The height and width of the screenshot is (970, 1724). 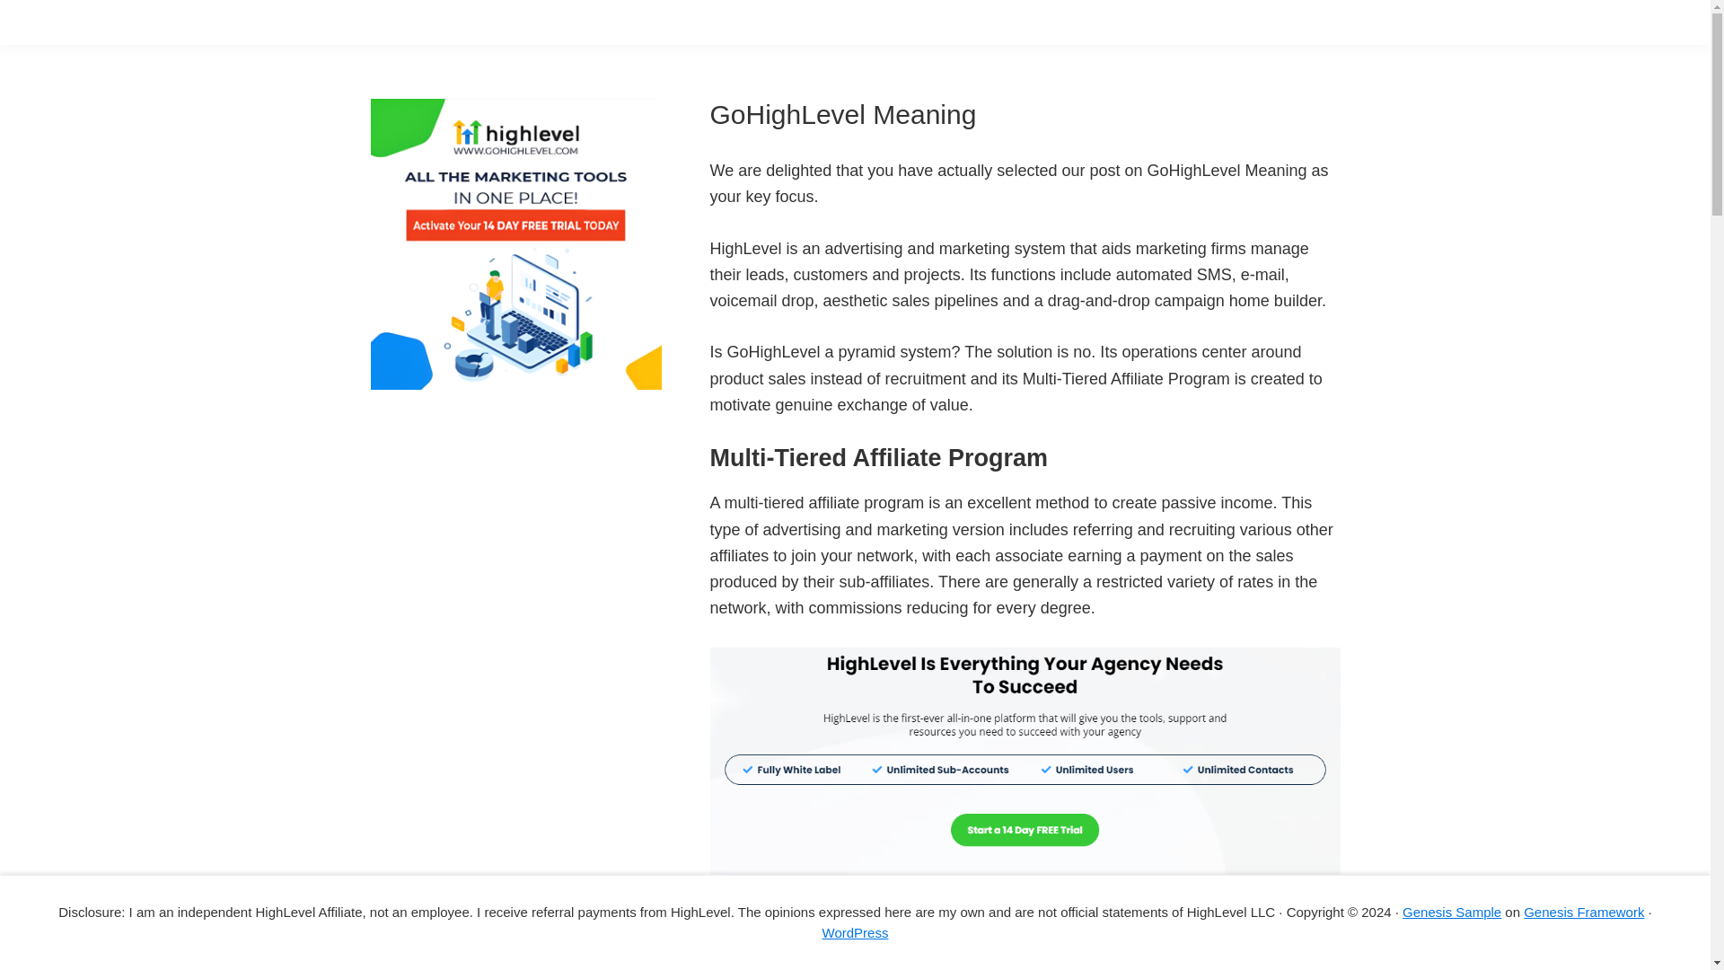 I want to click on WordPress, so click(x=855, y=932).